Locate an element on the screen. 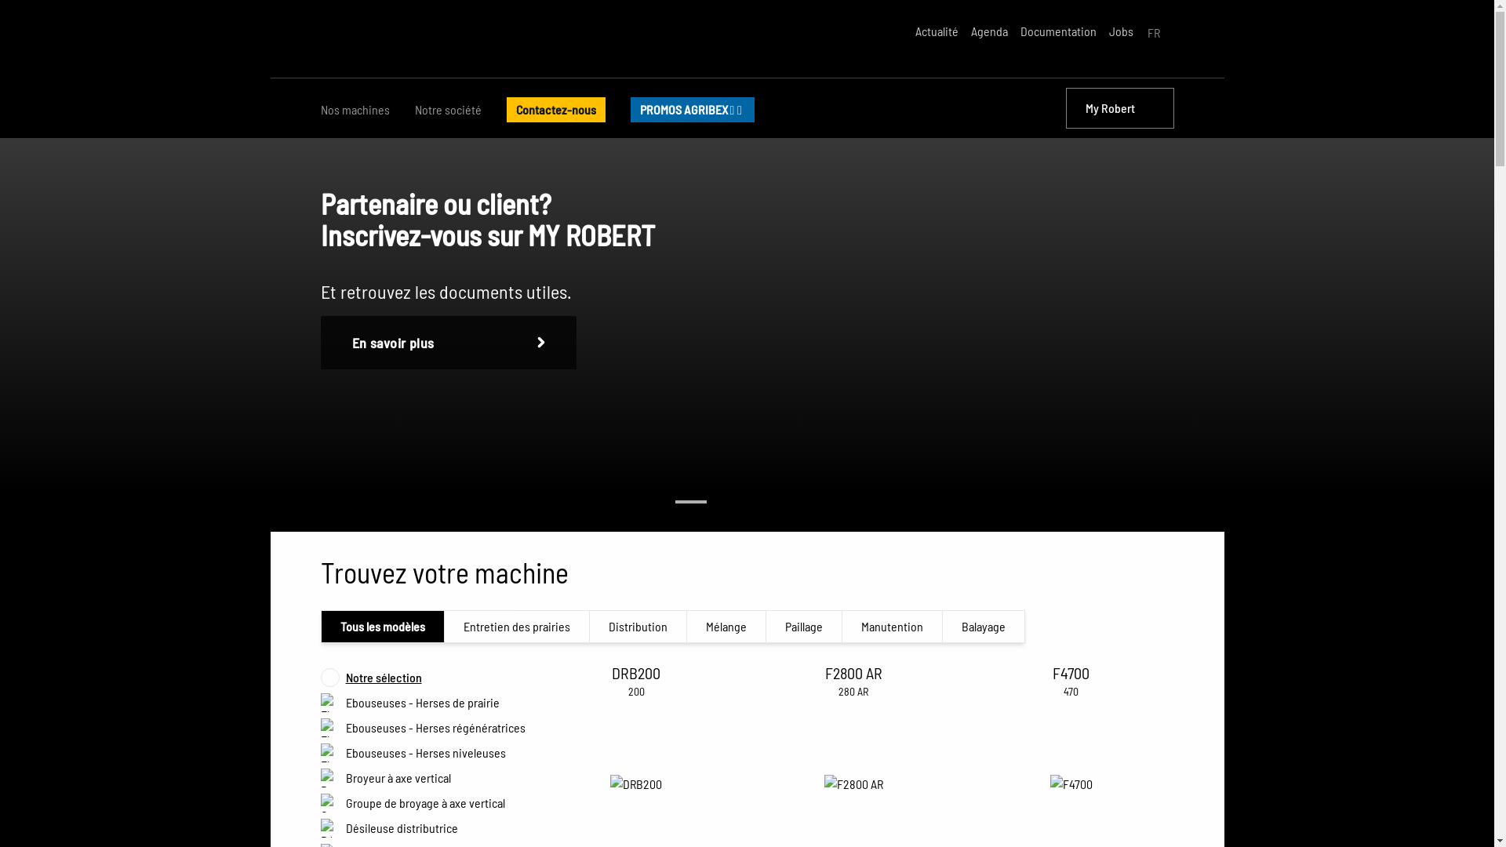  Contactez-nous is located at coordinates (556, 108).